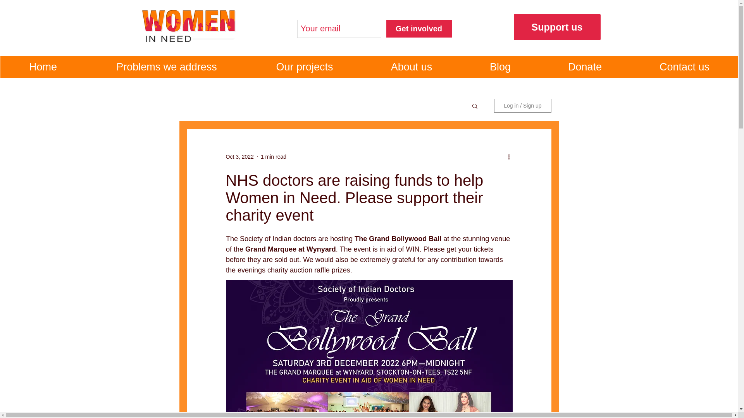 Image resolution: width=744 pixels, height=418 pixels. What do you see at coordinates (585, 67) in the screenshot?
I see `Donate` at bounding box center [585, 67].